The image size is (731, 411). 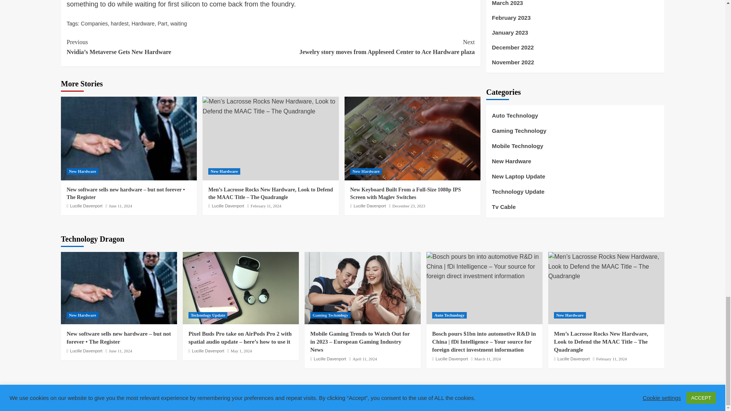 What do you see at coordinates (179, 24) in the screenshot?
I see `waiting` at bounding box center [179, 24].